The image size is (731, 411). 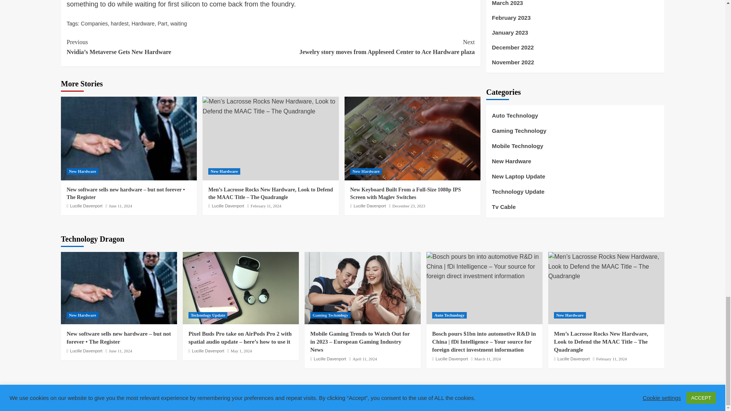 What do you see at coordinates (179, 24) in the screenshot?
I see `waiting` at bounding box center [179, 24].